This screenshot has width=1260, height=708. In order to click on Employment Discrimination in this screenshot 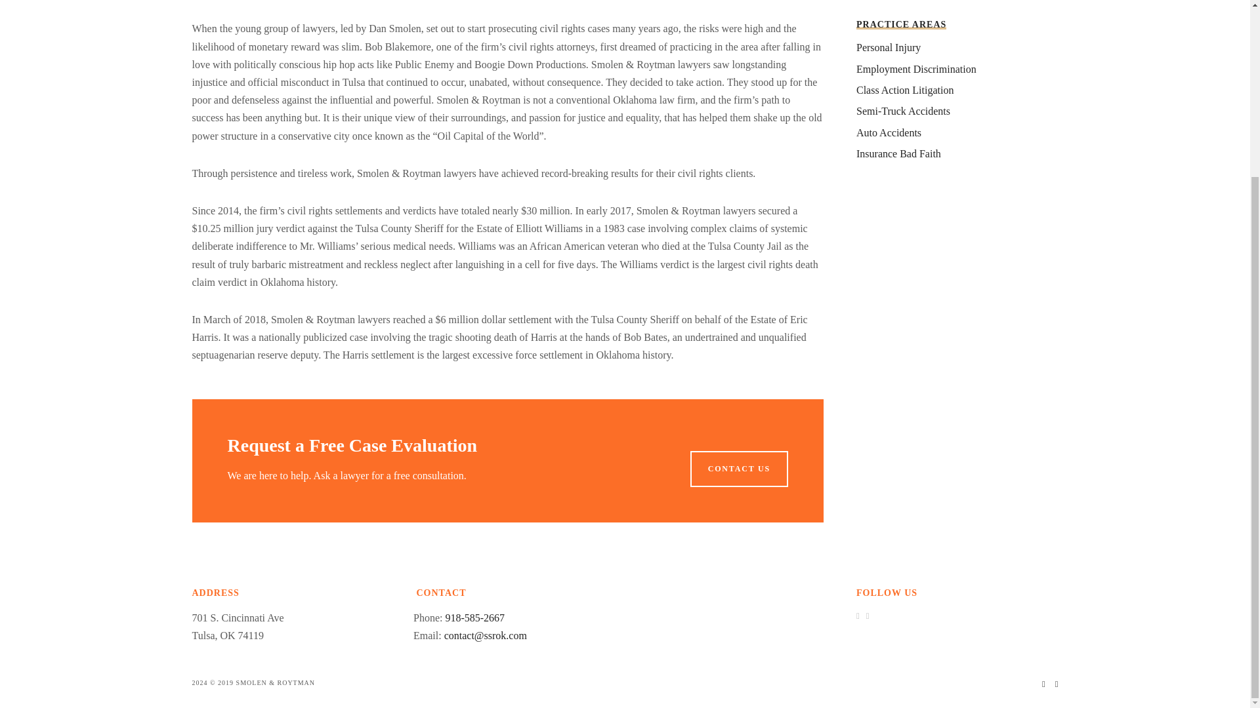, I will do `click(916, 69)`.